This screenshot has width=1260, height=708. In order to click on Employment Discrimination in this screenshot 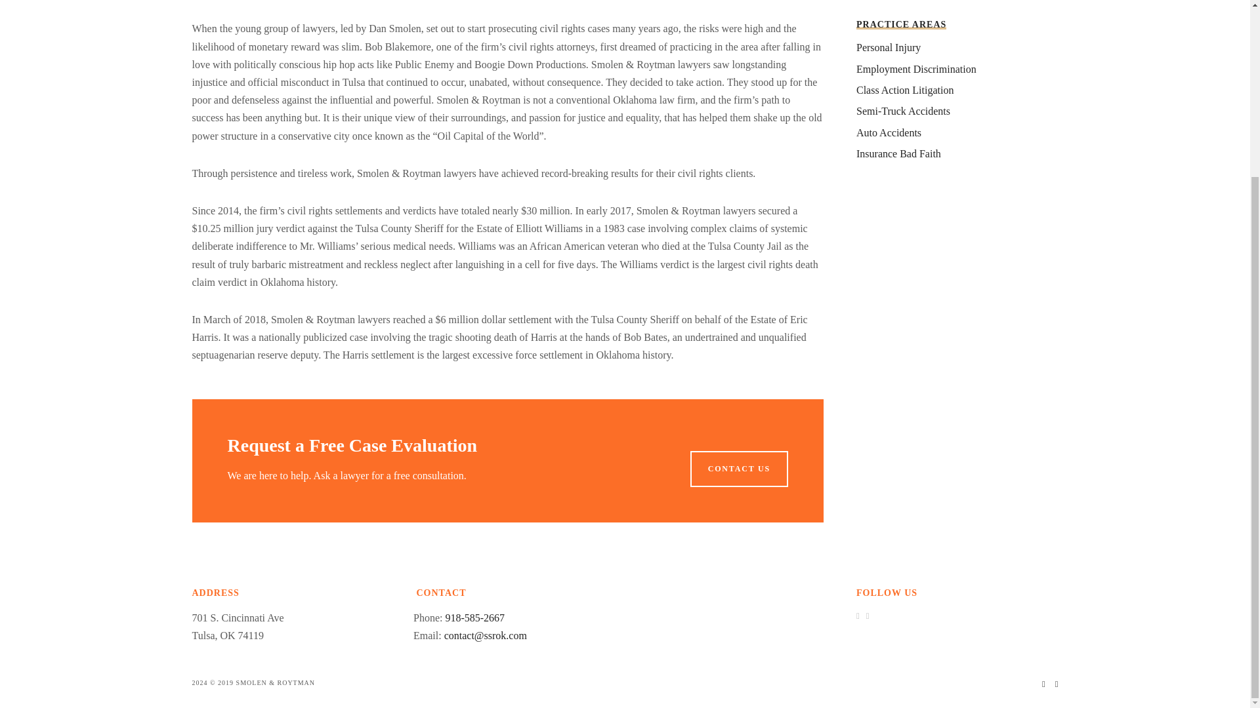, I will do `click(916, 69)`.